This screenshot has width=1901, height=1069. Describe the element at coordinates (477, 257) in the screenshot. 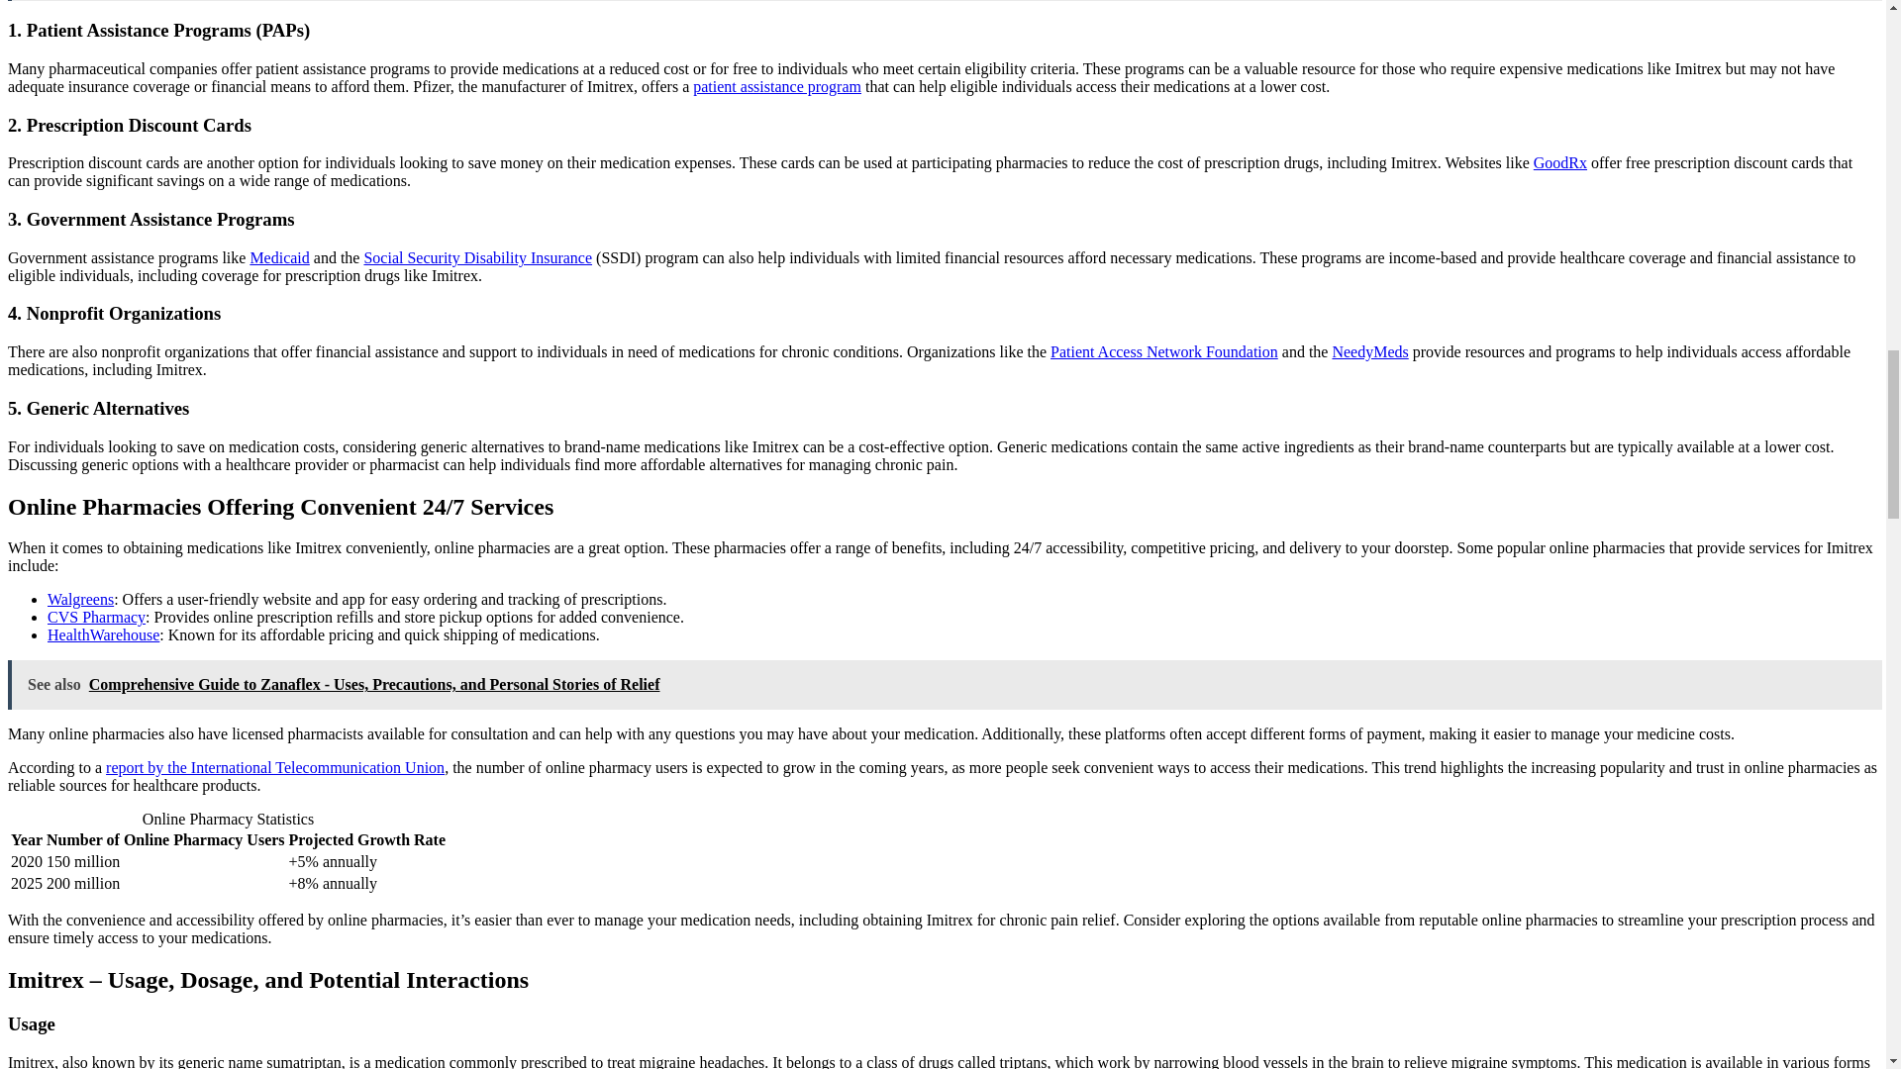

I see `Social Security Disability Insurance` at that location.